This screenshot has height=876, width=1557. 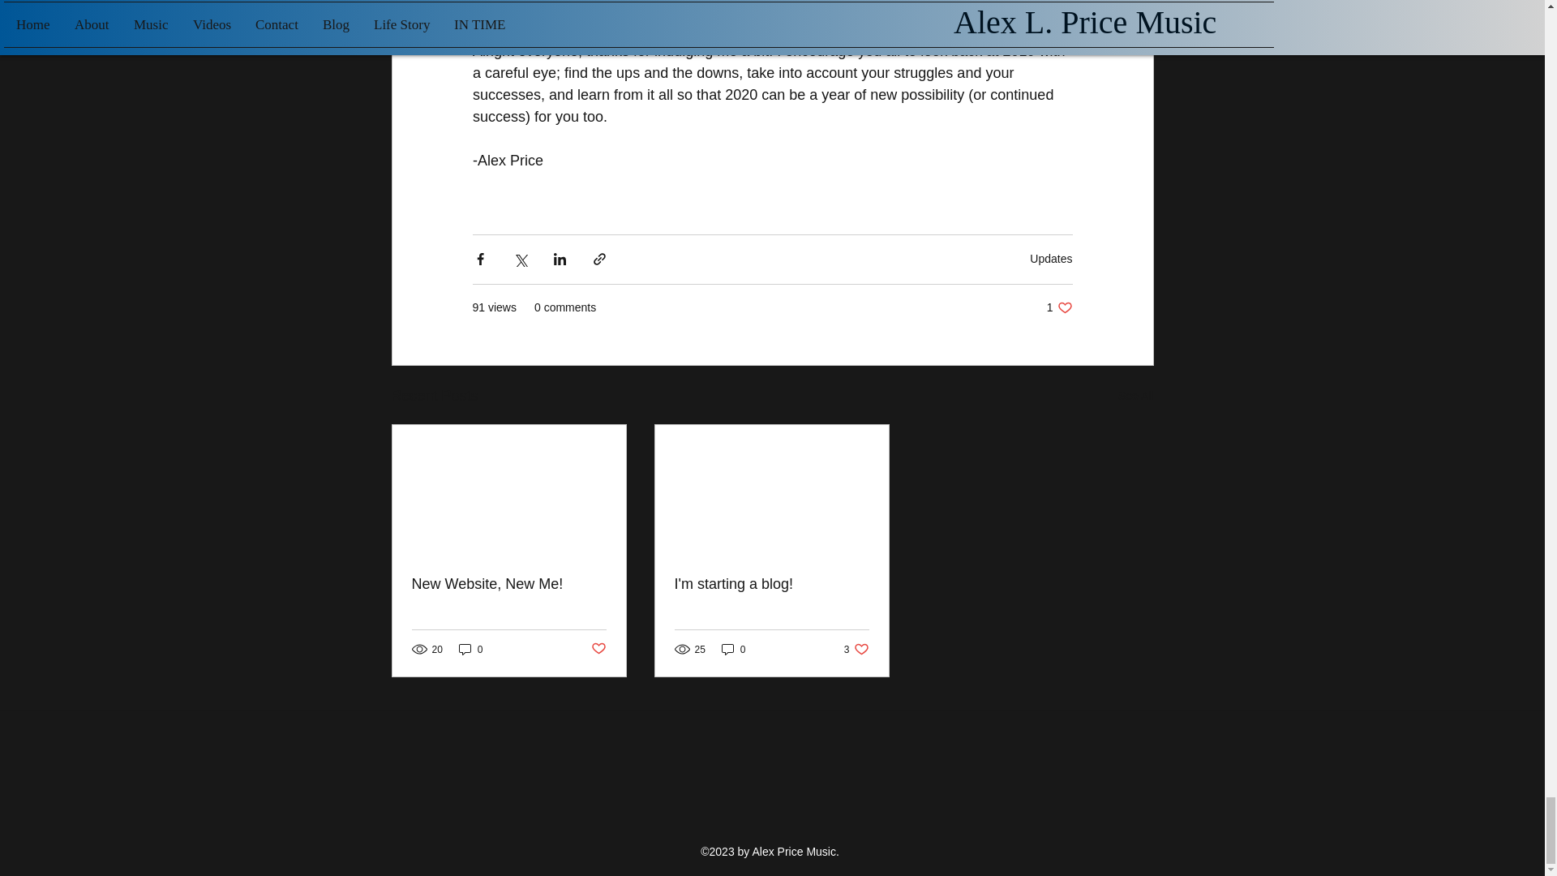 I want to click on Post not marked as liked, so click(x=597, y=649).